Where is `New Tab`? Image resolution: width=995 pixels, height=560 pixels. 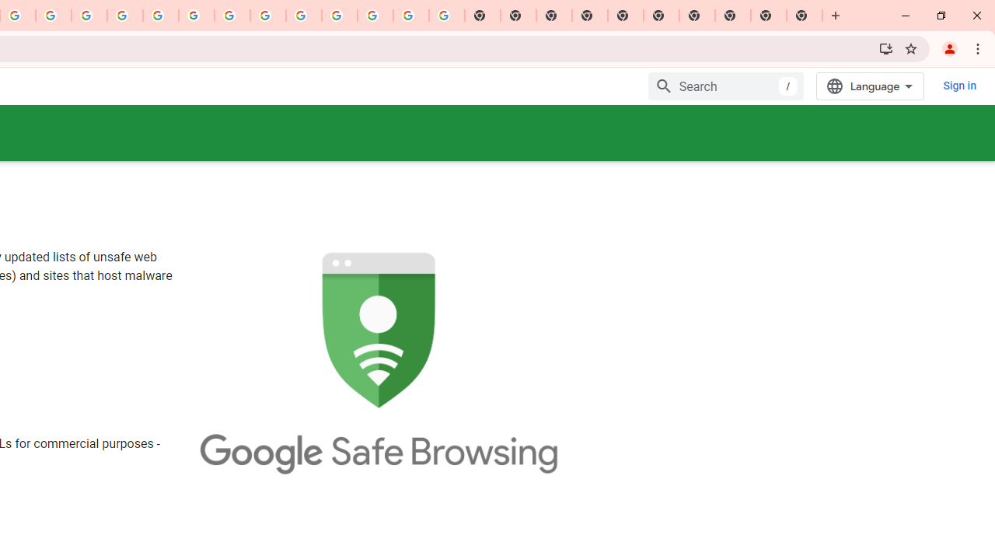
New Tab is located at coordinates (805, 16).